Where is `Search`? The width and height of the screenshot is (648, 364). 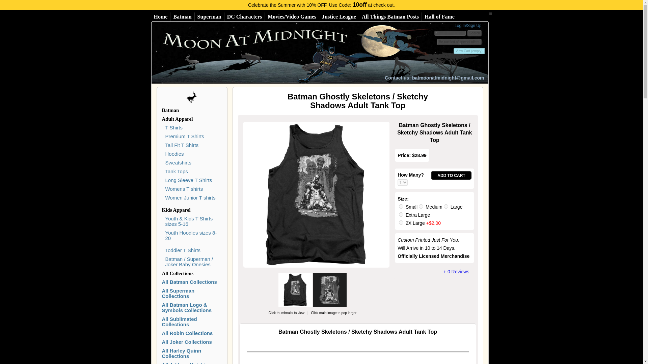
Search is located at coordinates (474, 33).